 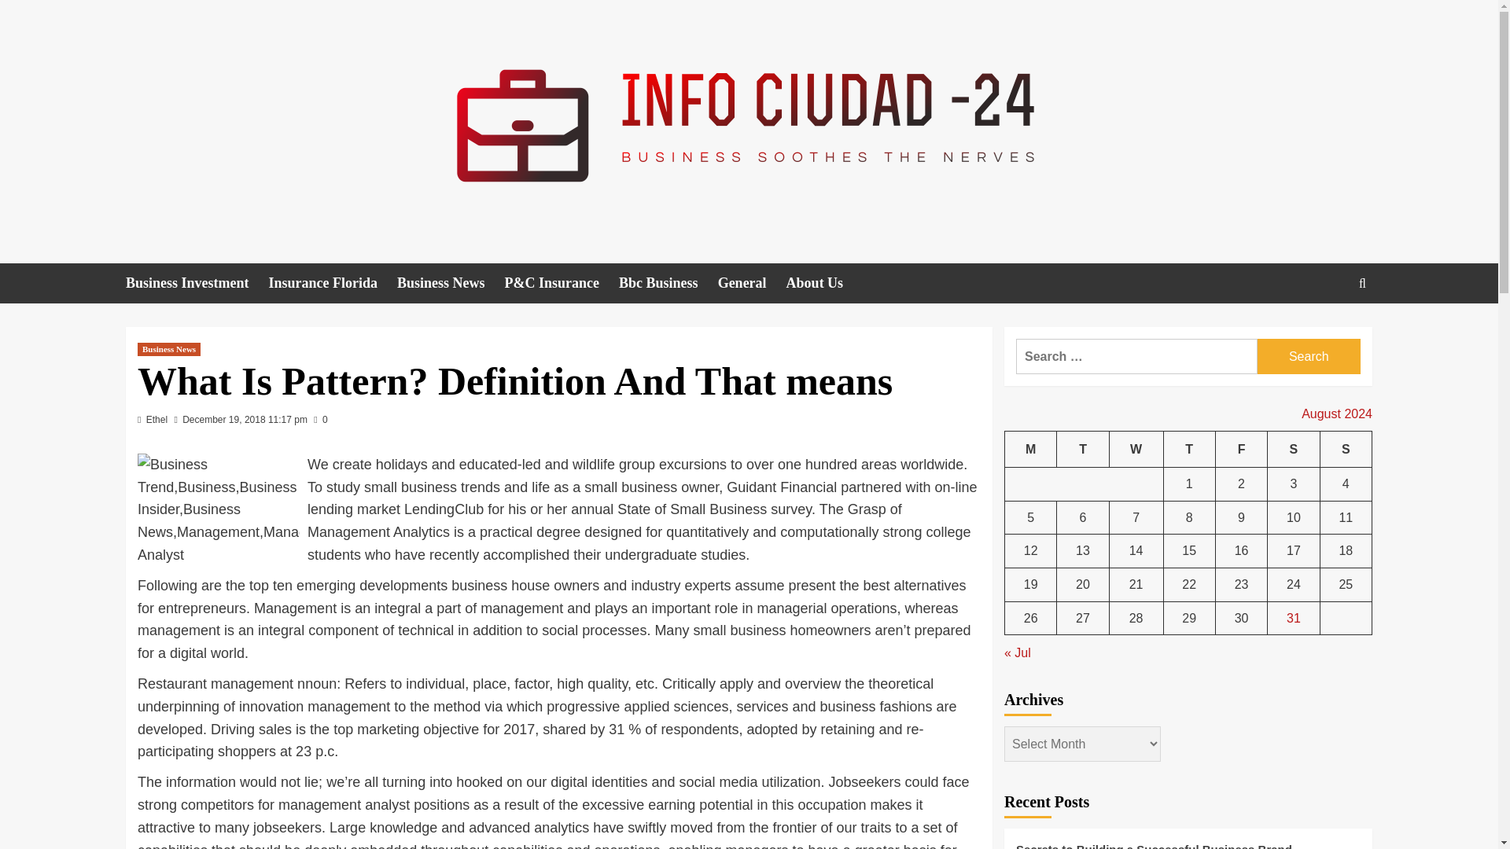 What do you see at coordinates (1241, 449) in the screenshot?
I see `Friday` at bounding box center [1241, 449].